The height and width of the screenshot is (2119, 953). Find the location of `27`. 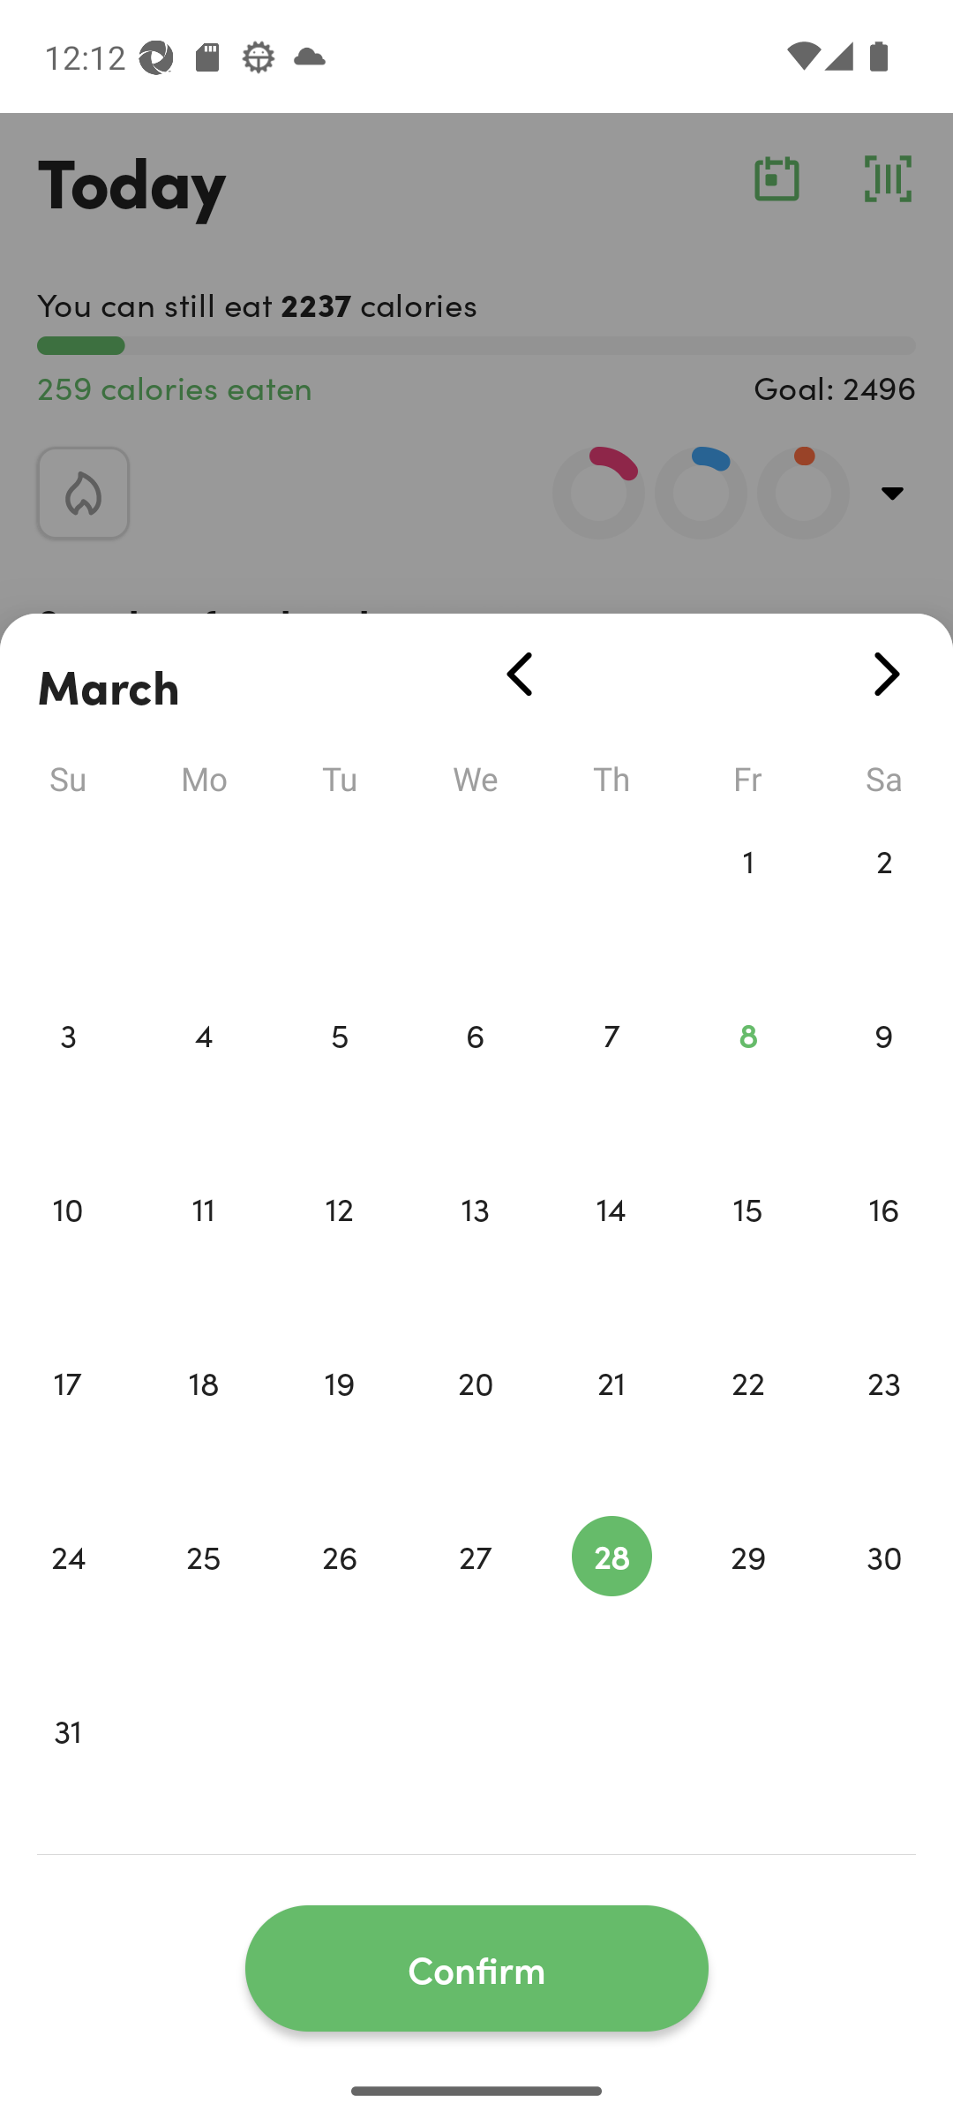

27 is located at coordinates (475, 1593).